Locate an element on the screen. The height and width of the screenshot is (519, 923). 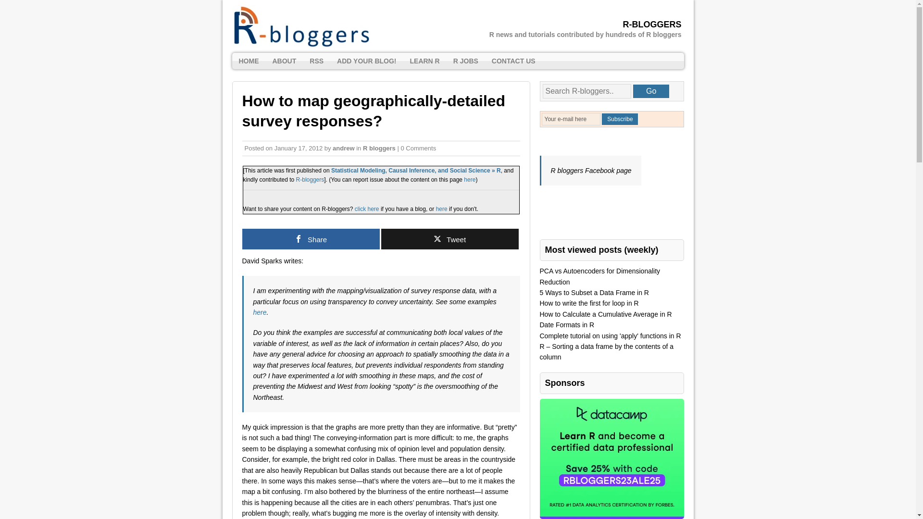
RSS is located at coordinates (316, 61).